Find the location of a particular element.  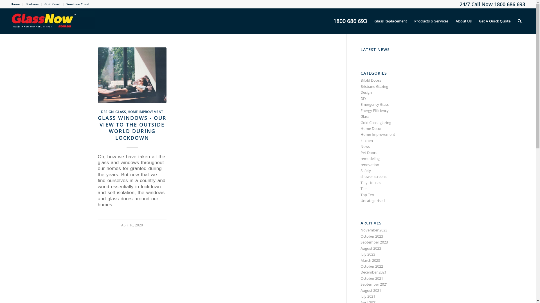

Products & Services is located at coordinates (431, 21).